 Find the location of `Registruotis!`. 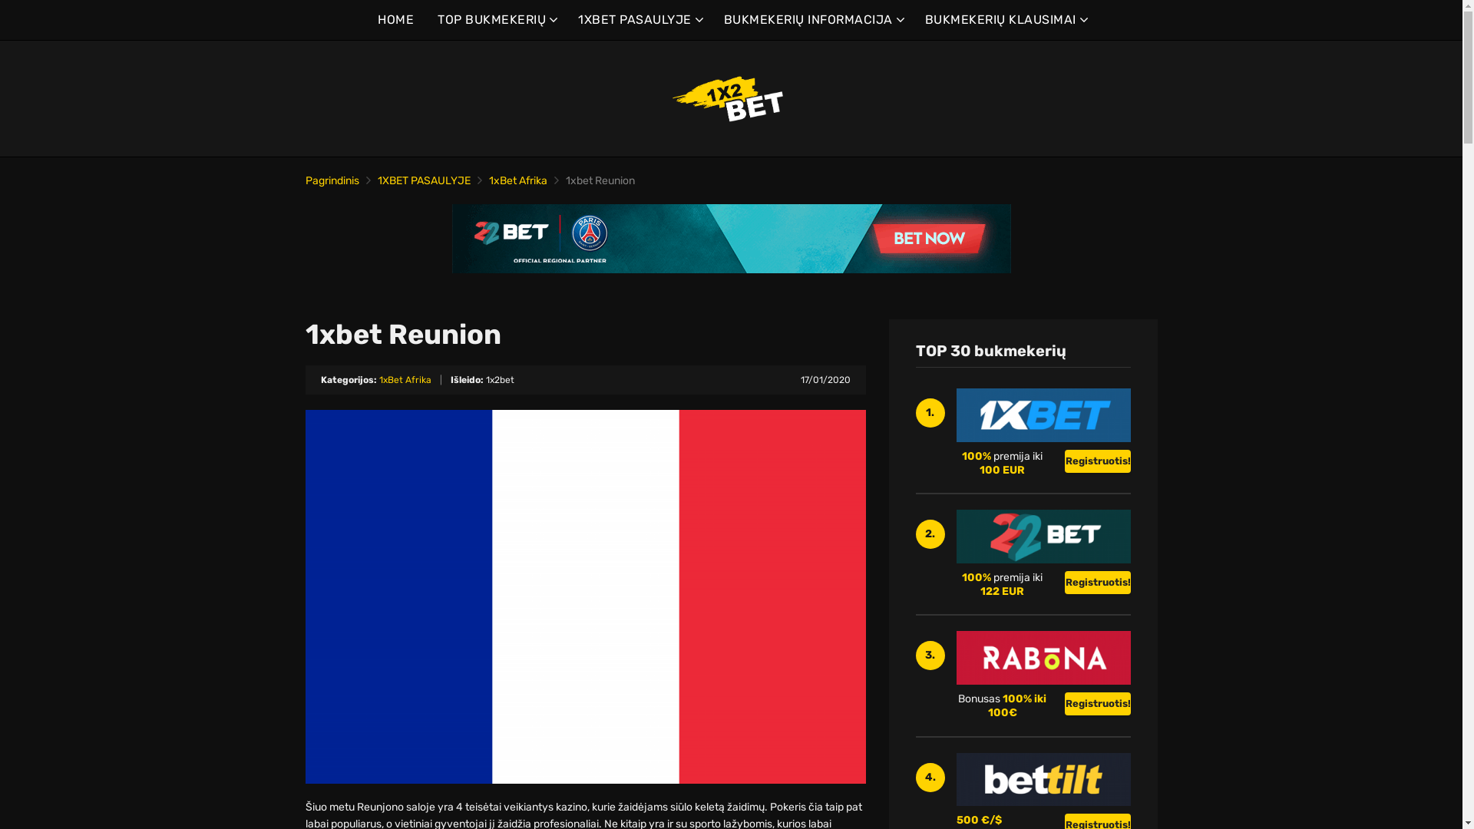

Registruotis! is located at coordinates (1097, 461).